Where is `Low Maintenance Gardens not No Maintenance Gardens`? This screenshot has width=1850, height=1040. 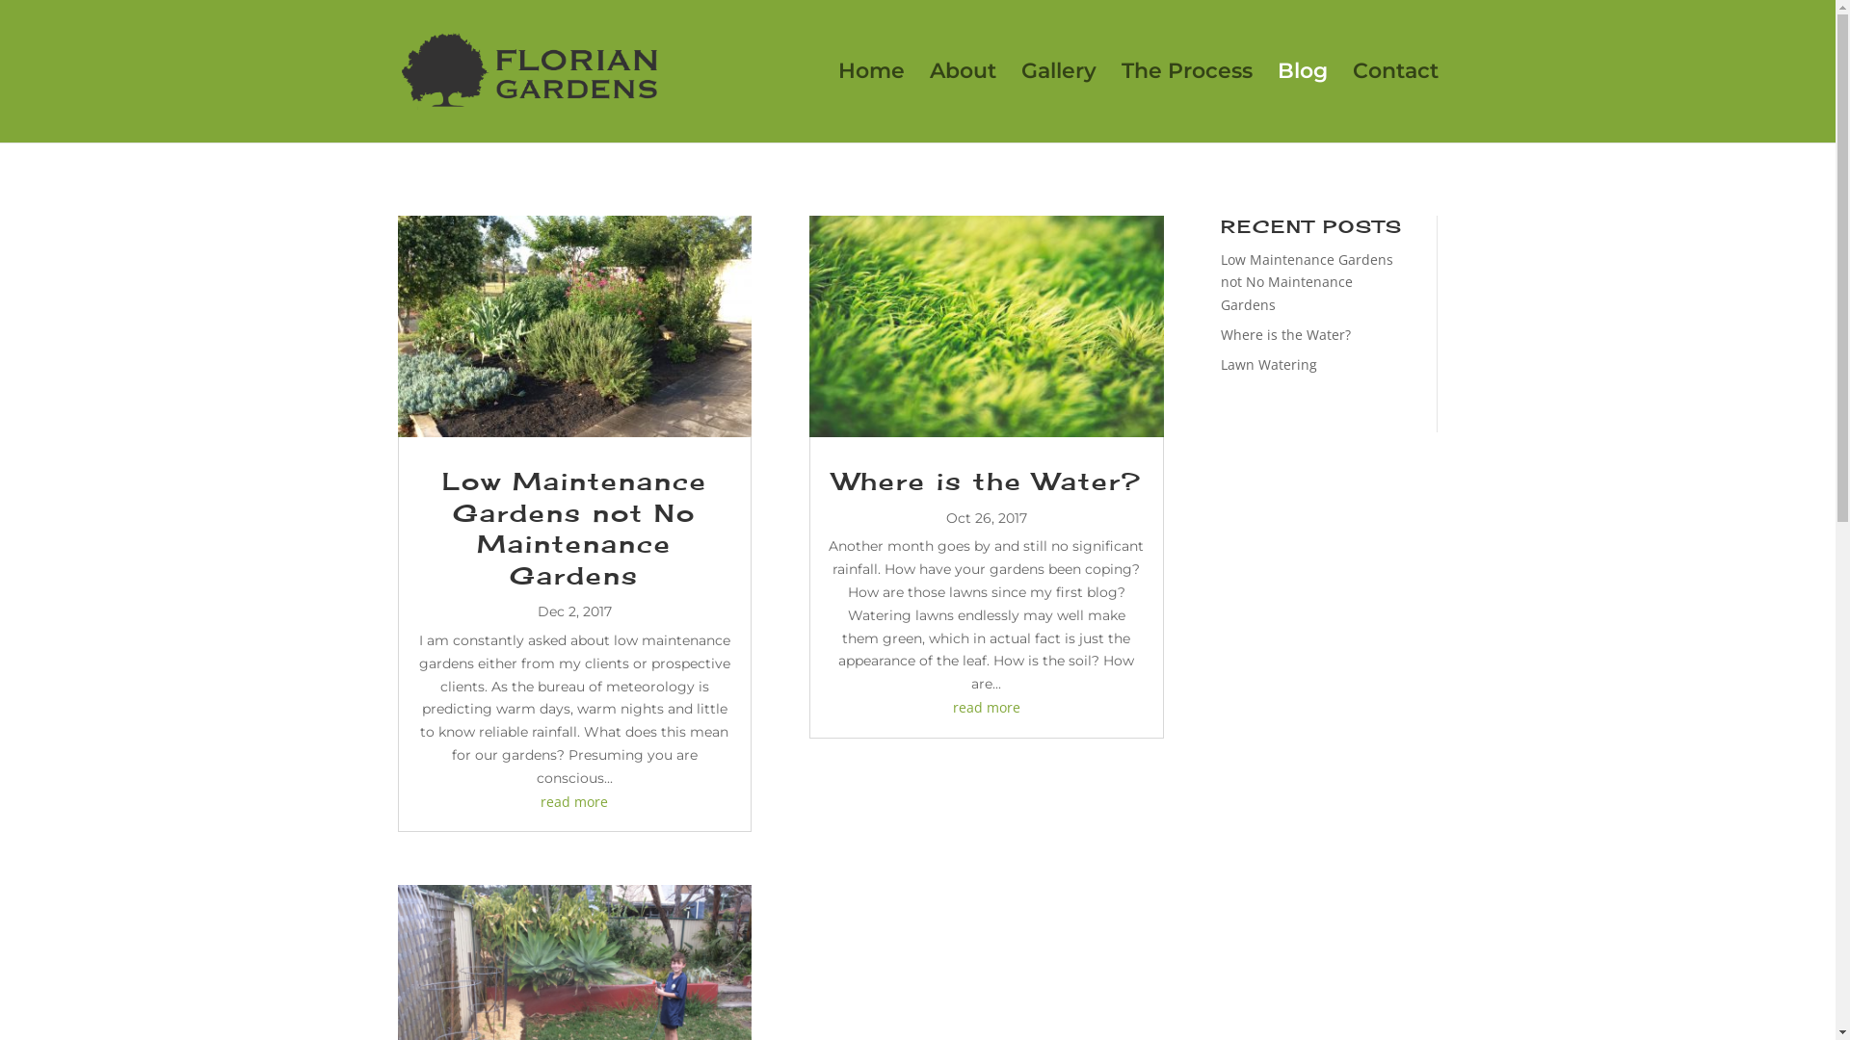 Low Maintenance Gardens not No Maintenance Gardens is located at coordinates (1307, 283).